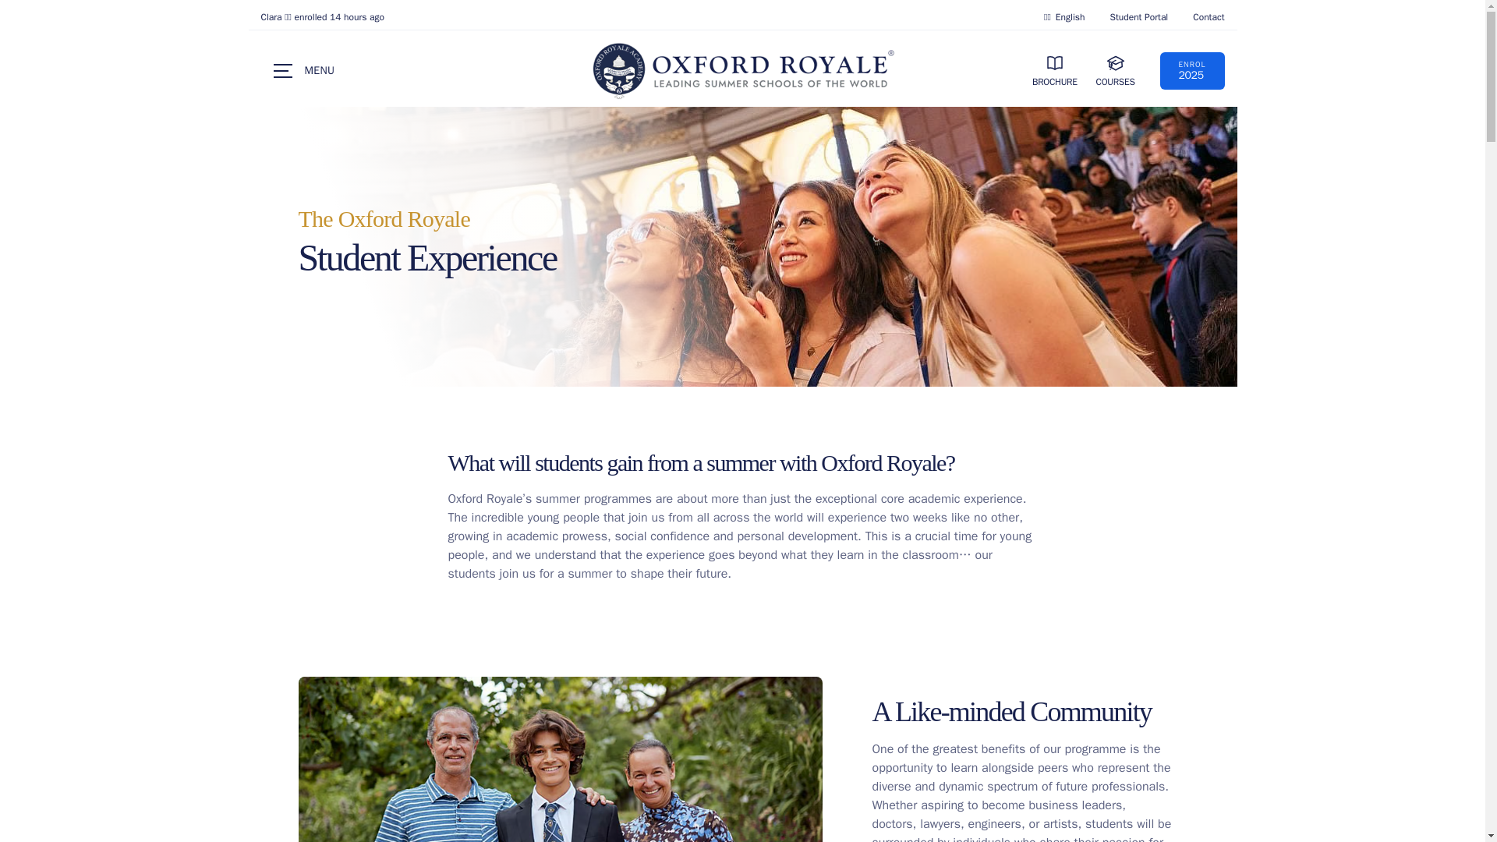 The image size is (1497, 842). I want to click on MENU, so click(1138, 17).